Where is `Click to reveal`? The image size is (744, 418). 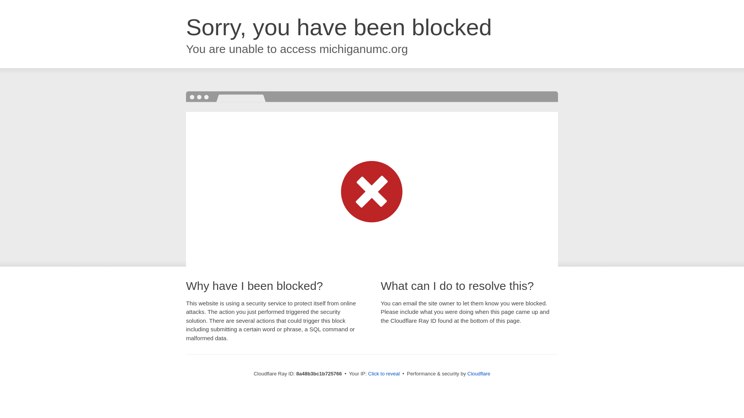 Click to reveal is located at coordinates (384, 374).